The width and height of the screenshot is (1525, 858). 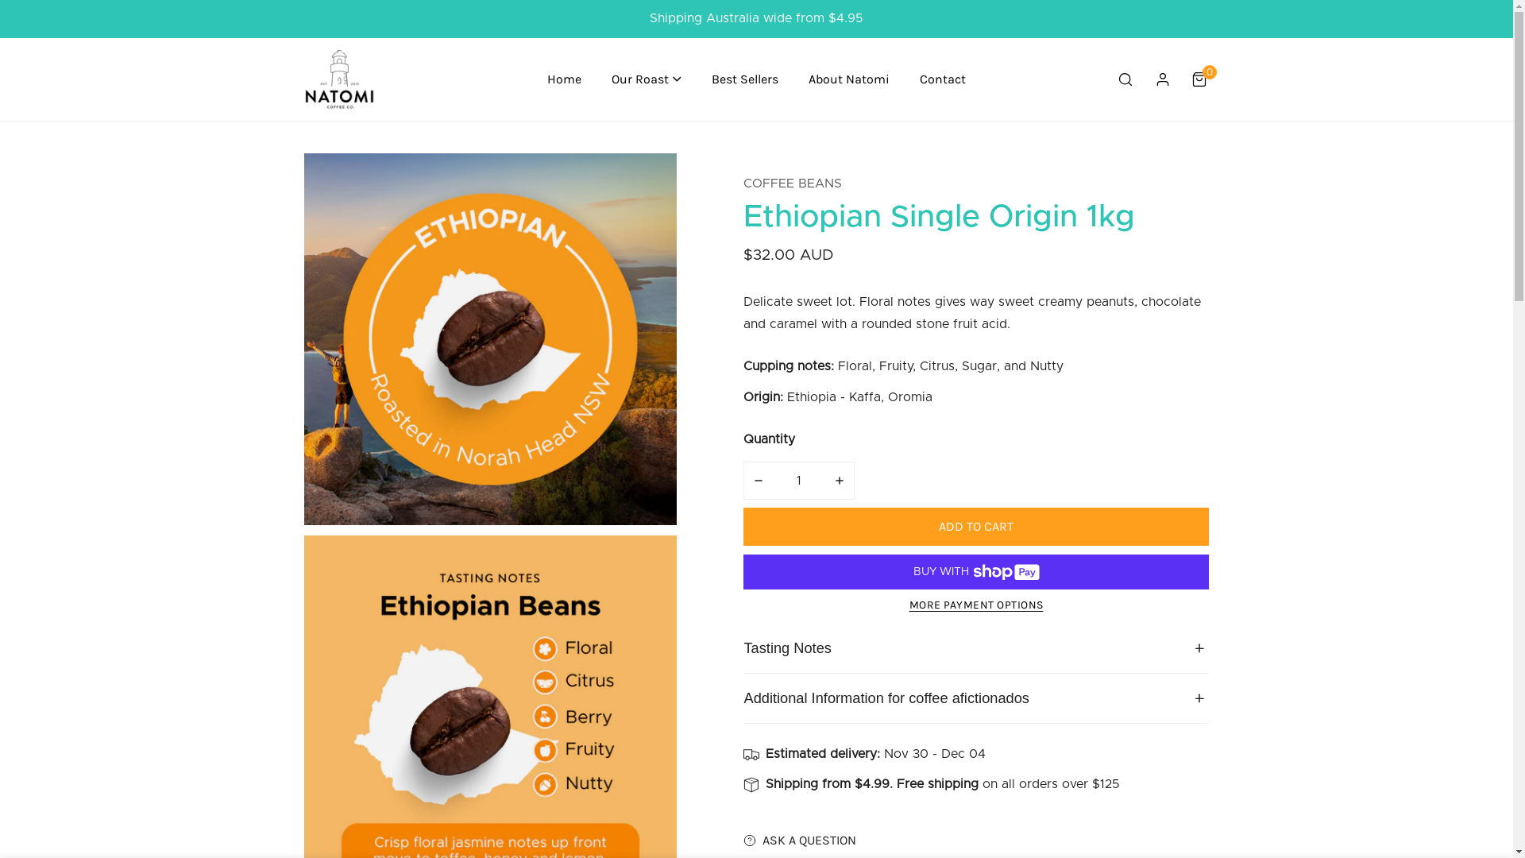 What do you see at coordinates (1199, 79) in the screenshot?
I see `0
items` at bounding box center [1199, 79].